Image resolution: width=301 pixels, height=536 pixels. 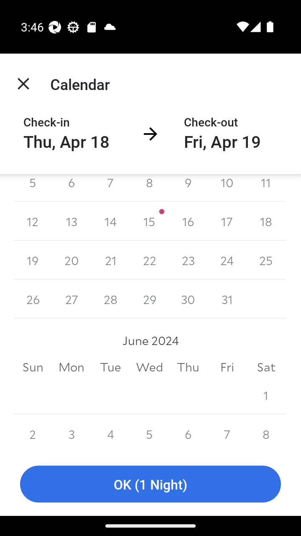 I want to click on 6 6 May 2024, so click(x=72, y=188).